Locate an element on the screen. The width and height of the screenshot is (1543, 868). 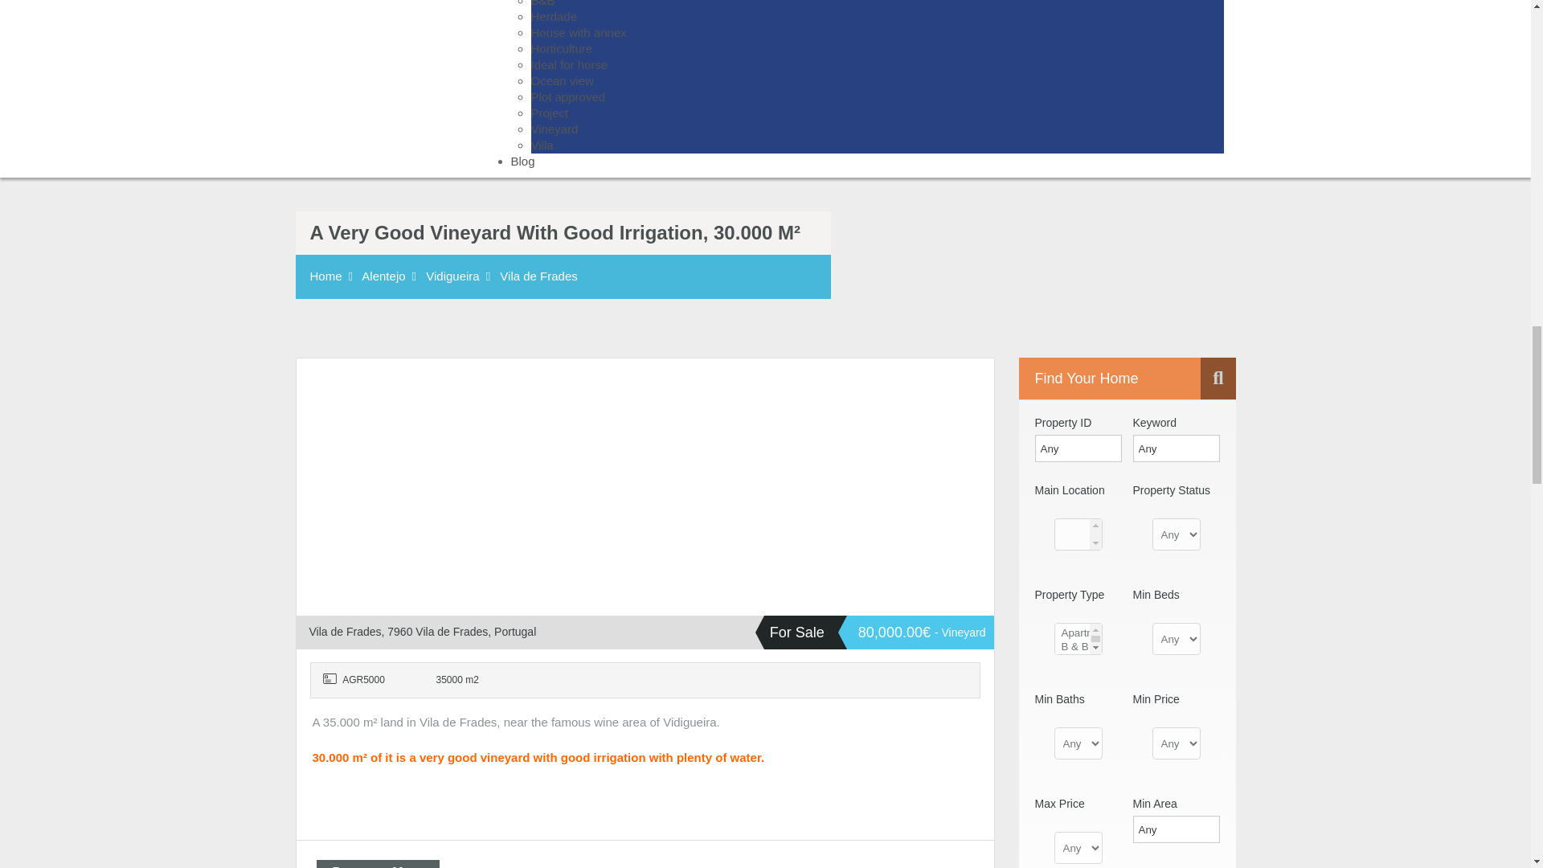
Property ID is located at coordinates (359, 680).